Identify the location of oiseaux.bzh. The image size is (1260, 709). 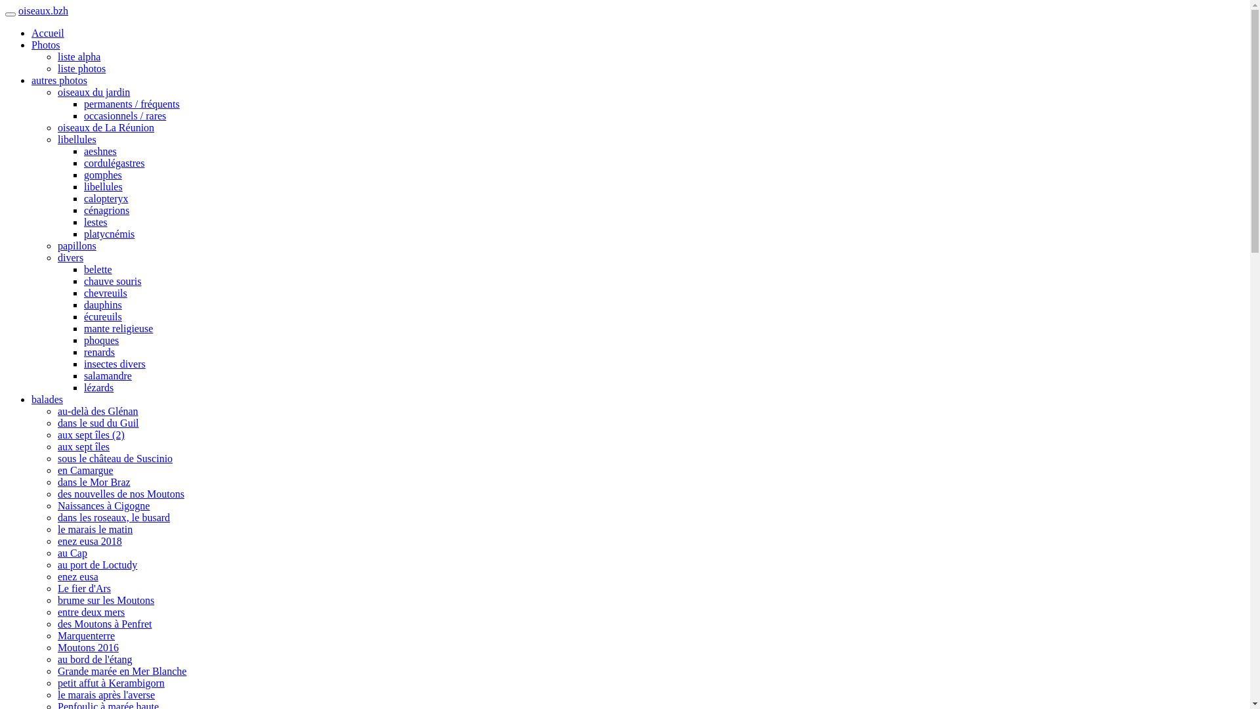
(43, 11).